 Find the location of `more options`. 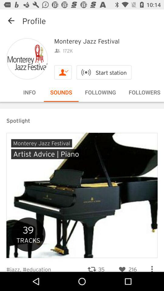

more options is located at coordinates (152, 266).